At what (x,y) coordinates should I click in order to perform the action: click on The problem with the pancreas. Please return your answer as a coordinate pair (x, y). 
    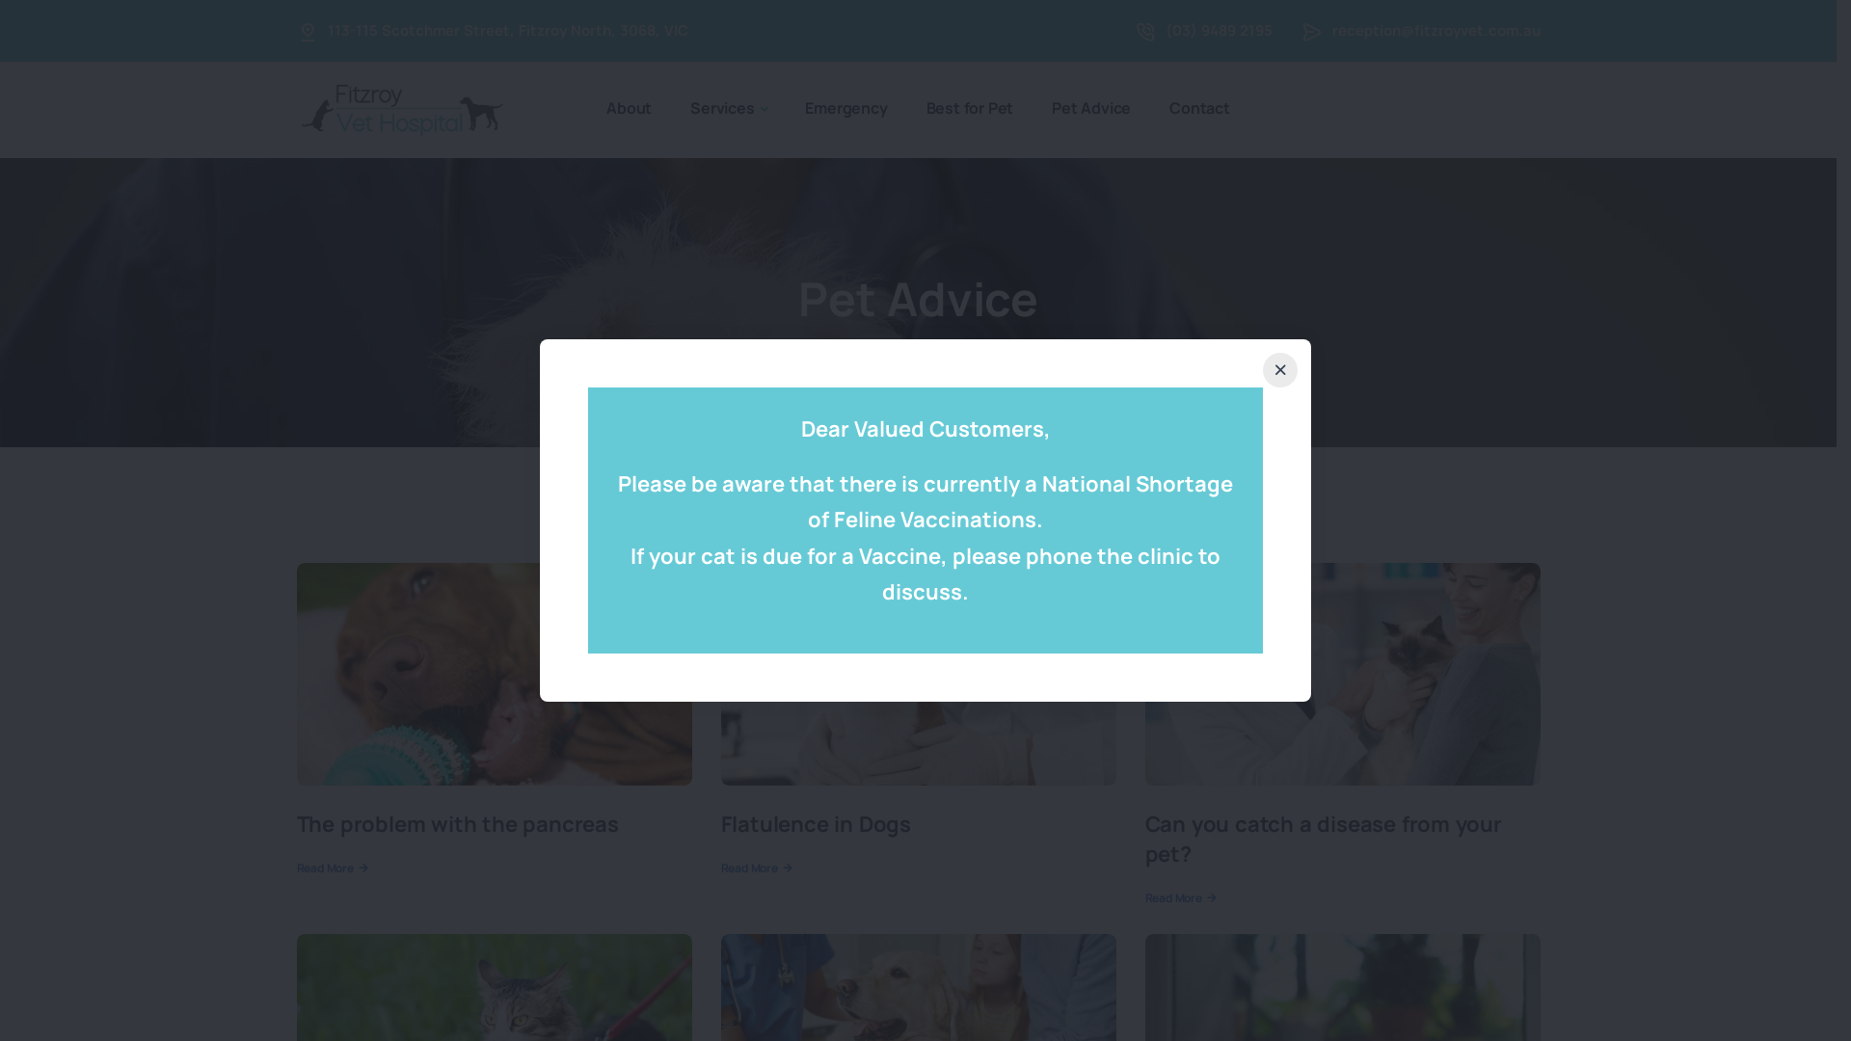
    Looking at the image, I should click on (458, 824).